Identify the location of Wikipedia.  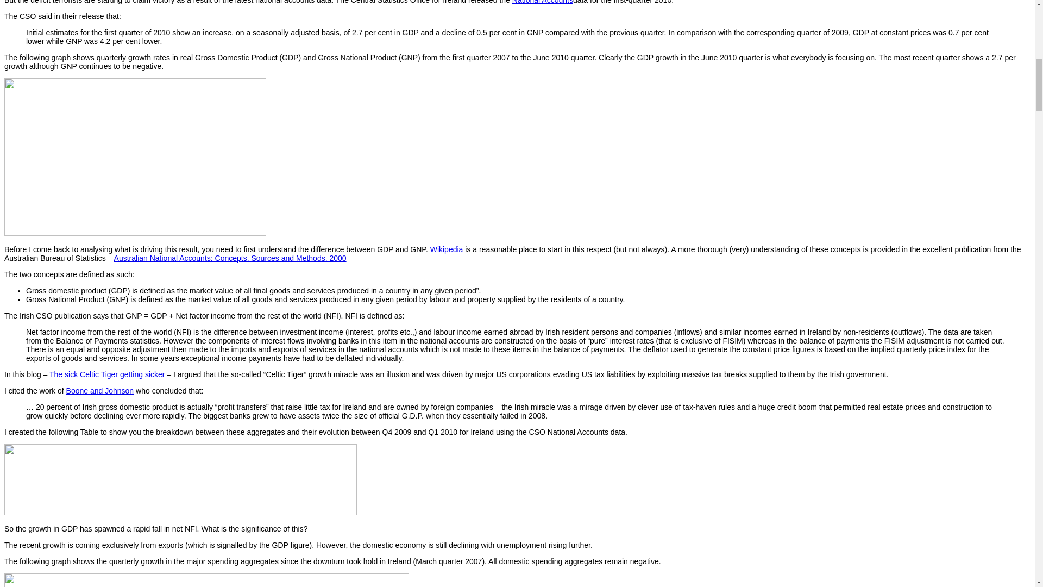
(447, 249).